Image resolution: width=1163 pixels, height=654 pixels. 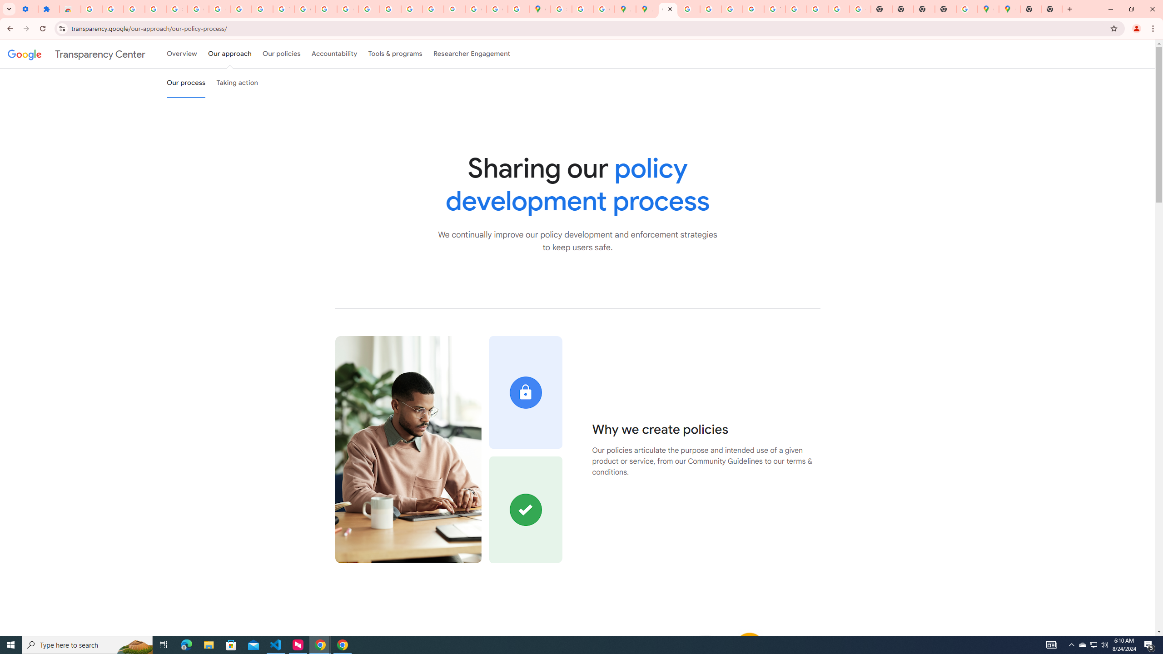 What do you see at coordinates (70, 9) in the screenshot?
I see `Reviews: Helix Fruit Jump Arcade Game` at bounding box center [70, 9].